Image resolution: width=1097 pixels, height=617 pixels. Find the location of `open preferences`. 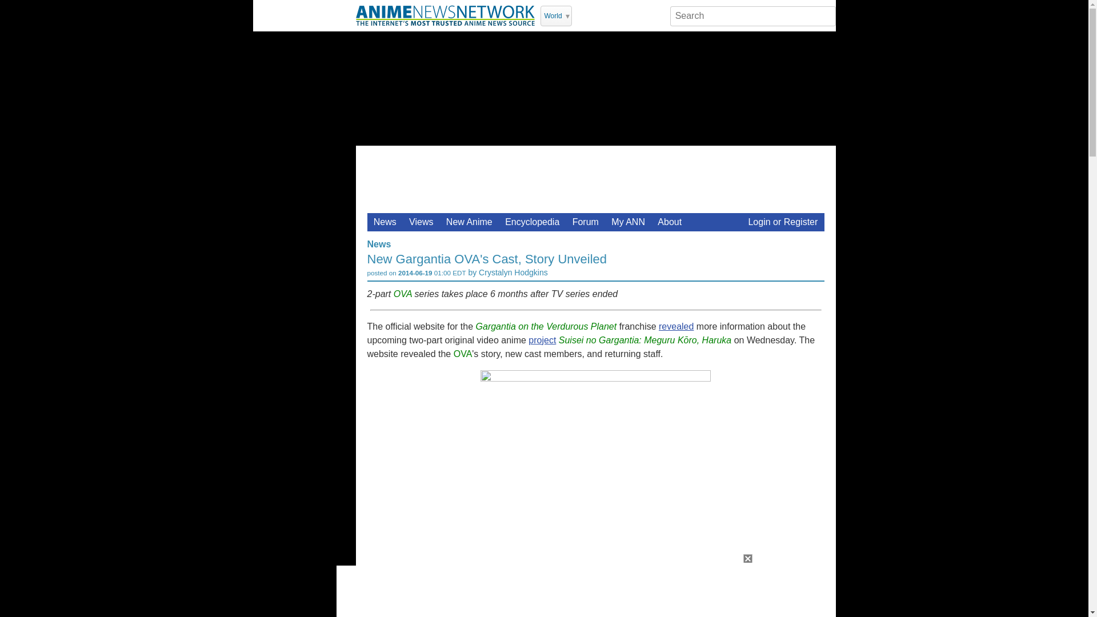

open preferences is located at coordinates (818, 242).